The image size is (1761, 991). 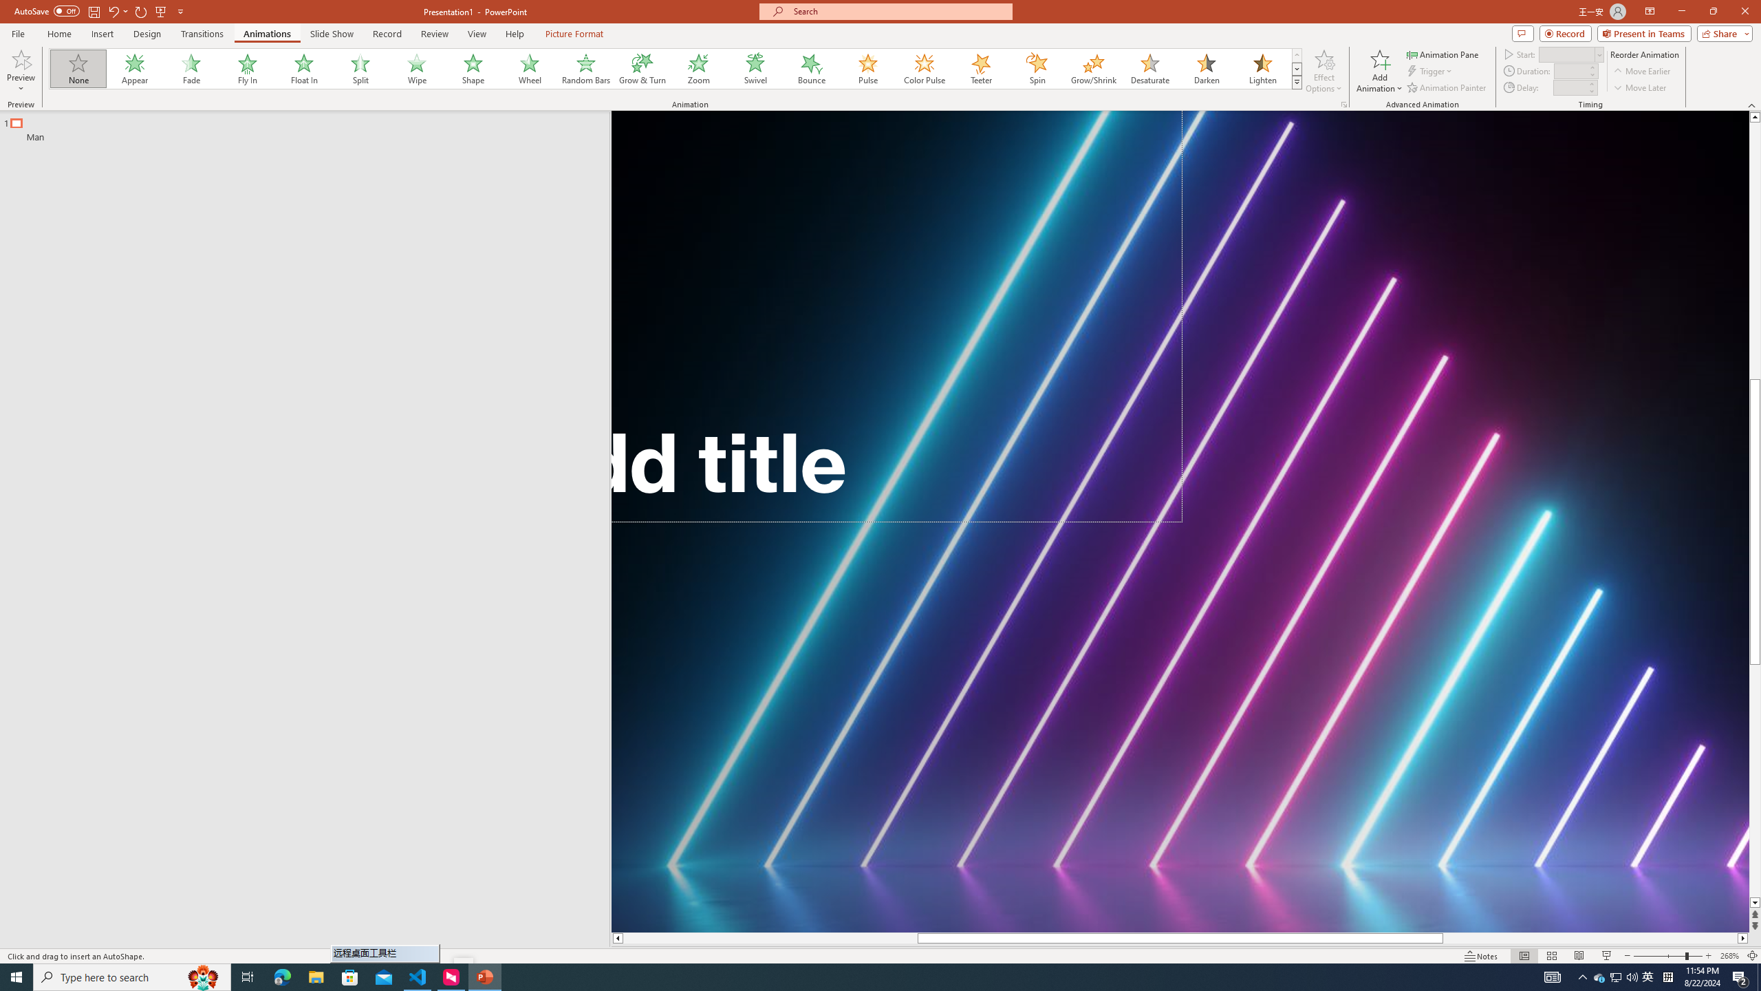 What do you see at coordinates (530, 69) in the screenshot?
I see `Wheel` at bounding box center [530, 69].